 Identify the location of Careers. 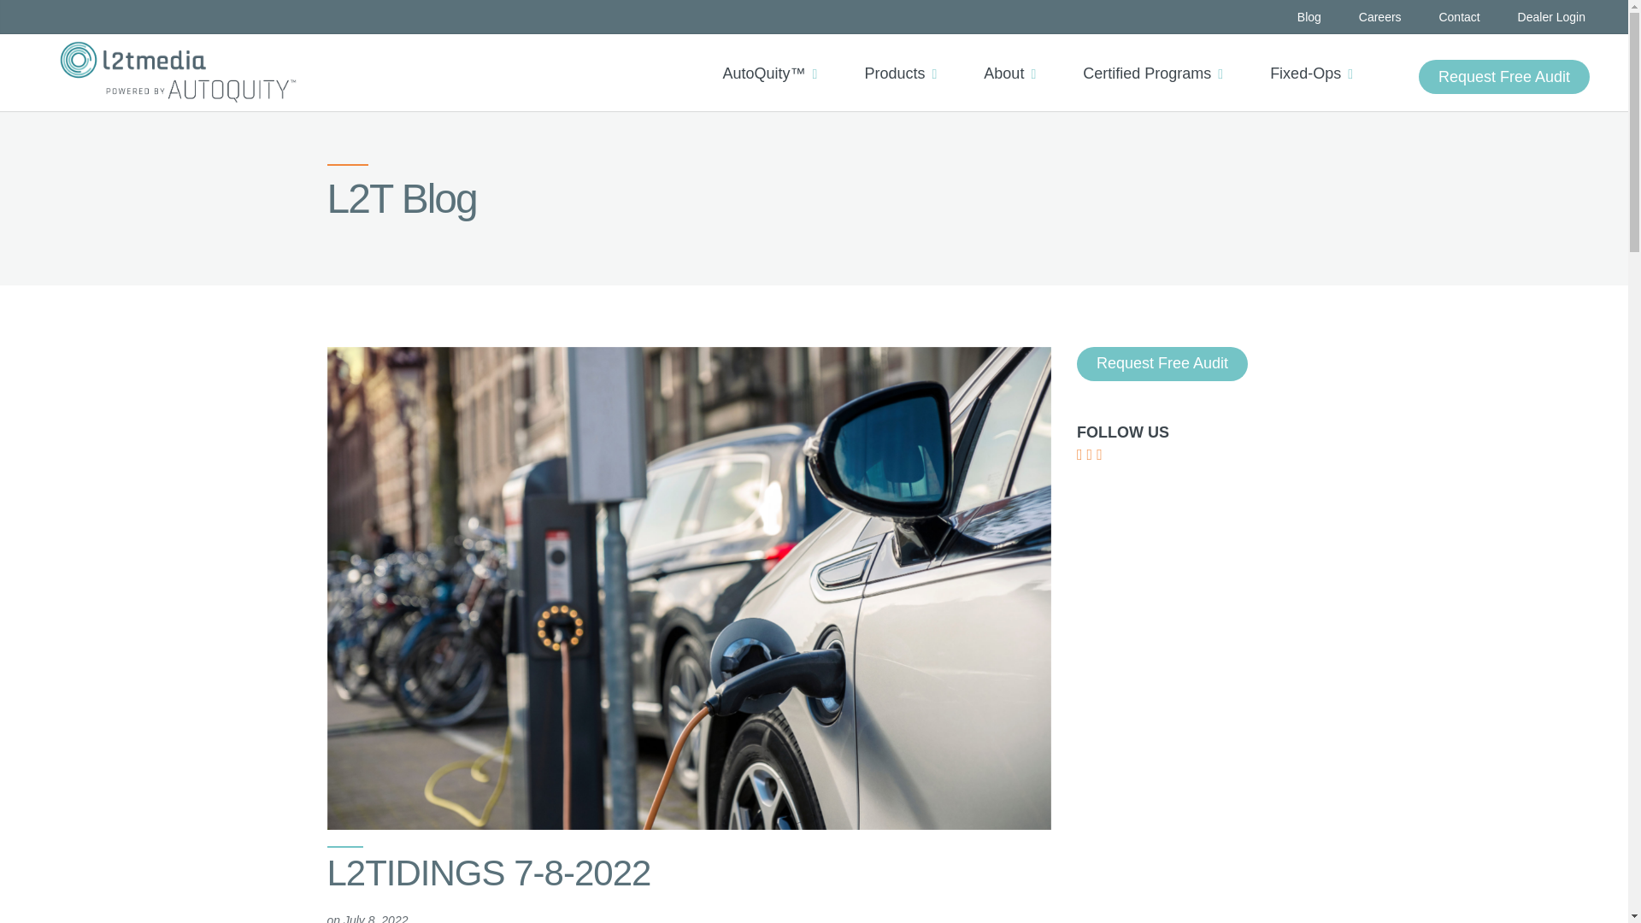
(1379, 17).